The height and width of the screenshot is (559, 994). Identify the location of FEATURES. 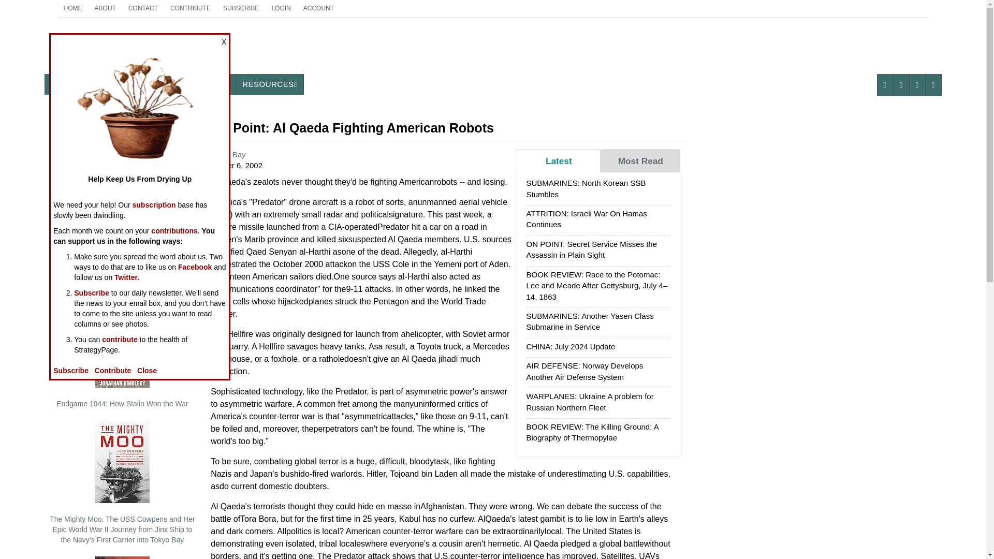
(105, 8).